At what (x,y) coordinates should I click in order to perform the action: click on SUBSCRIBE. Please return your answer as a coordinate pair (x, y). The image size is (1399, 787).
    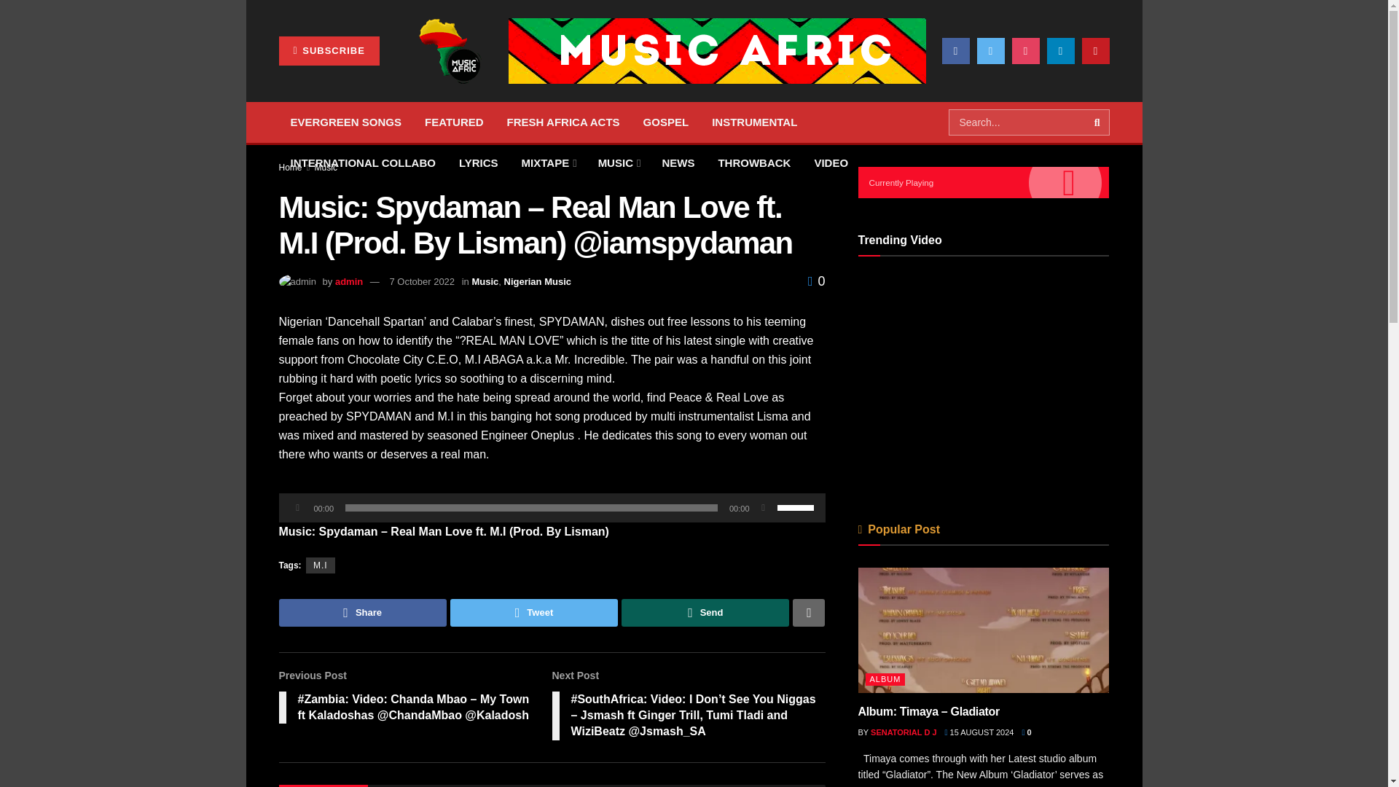
    Looking at the image, I should click on (329, 50).